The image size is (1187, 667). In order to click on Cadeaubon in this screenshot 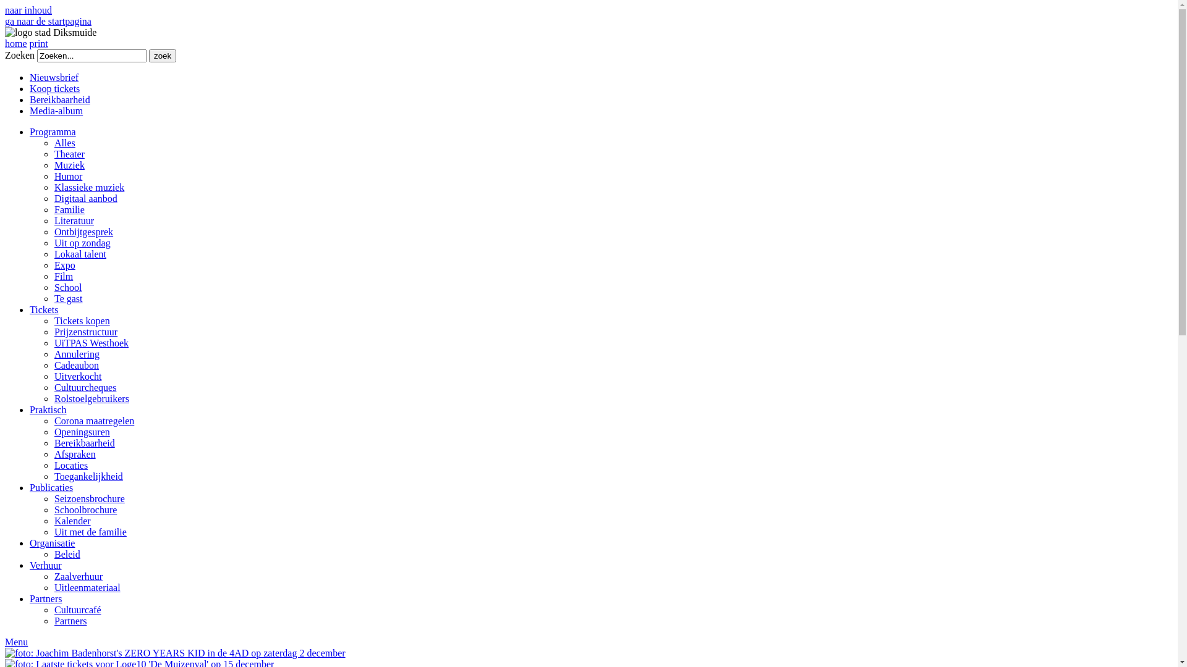, I will do `click(77, 366)`.